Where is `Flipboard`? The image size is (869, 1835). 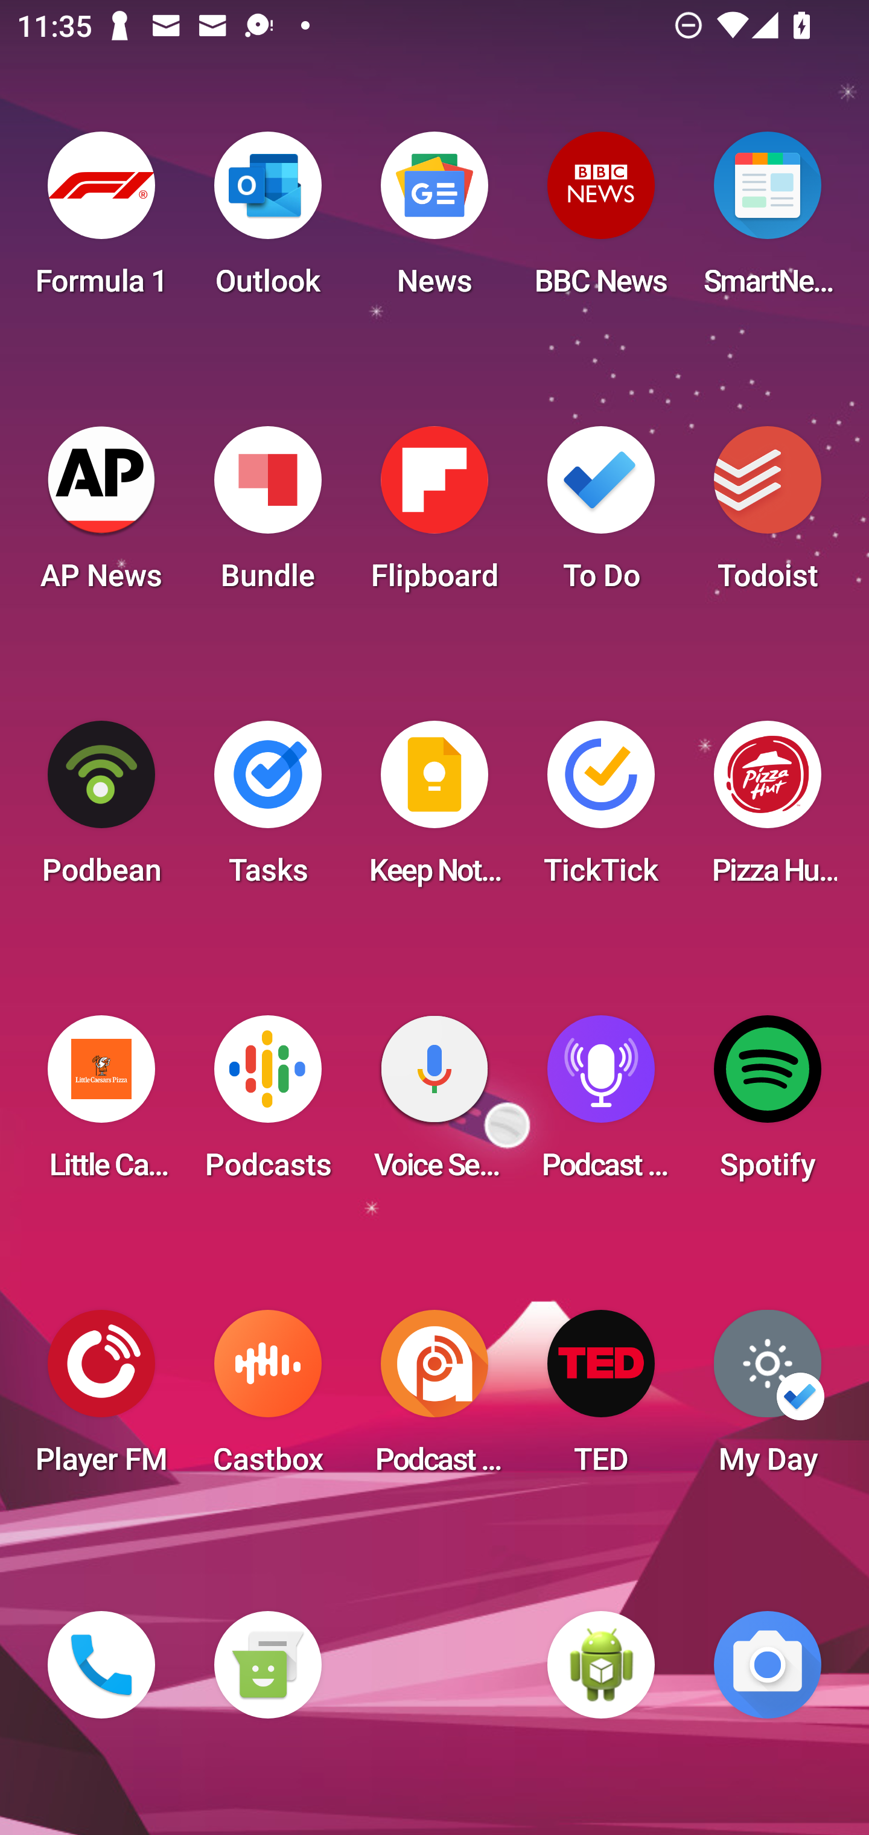 Flipboard is located at coordinates (434, 515).